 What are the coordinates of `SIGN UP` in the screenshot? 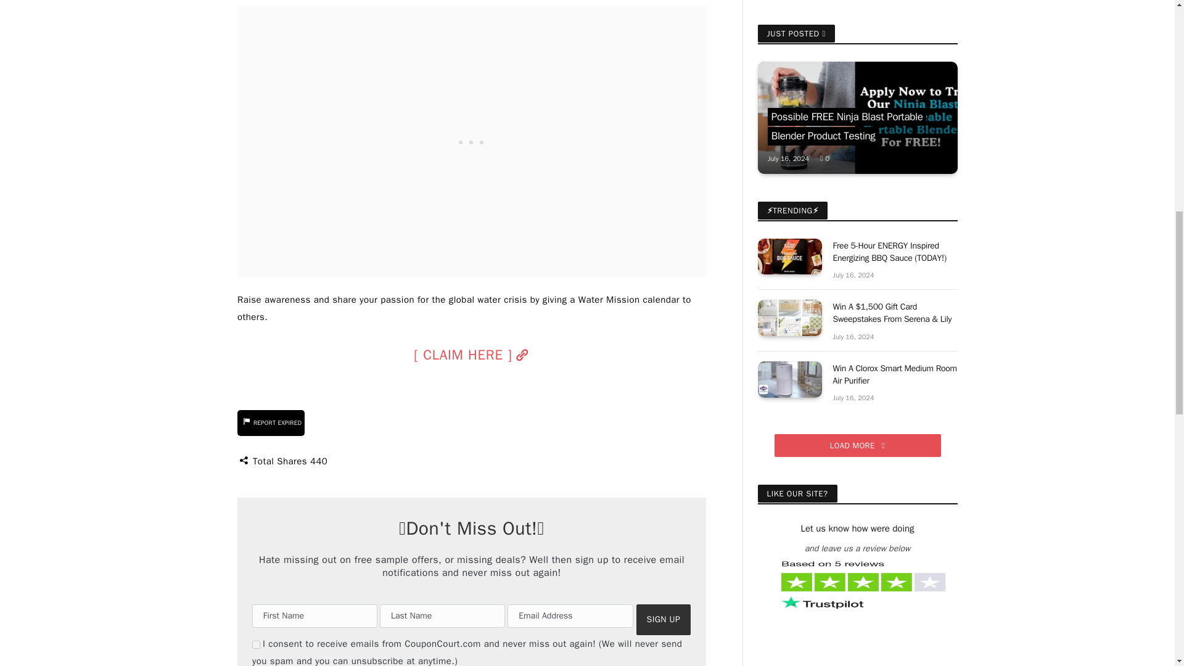 It's located at (664, 620).